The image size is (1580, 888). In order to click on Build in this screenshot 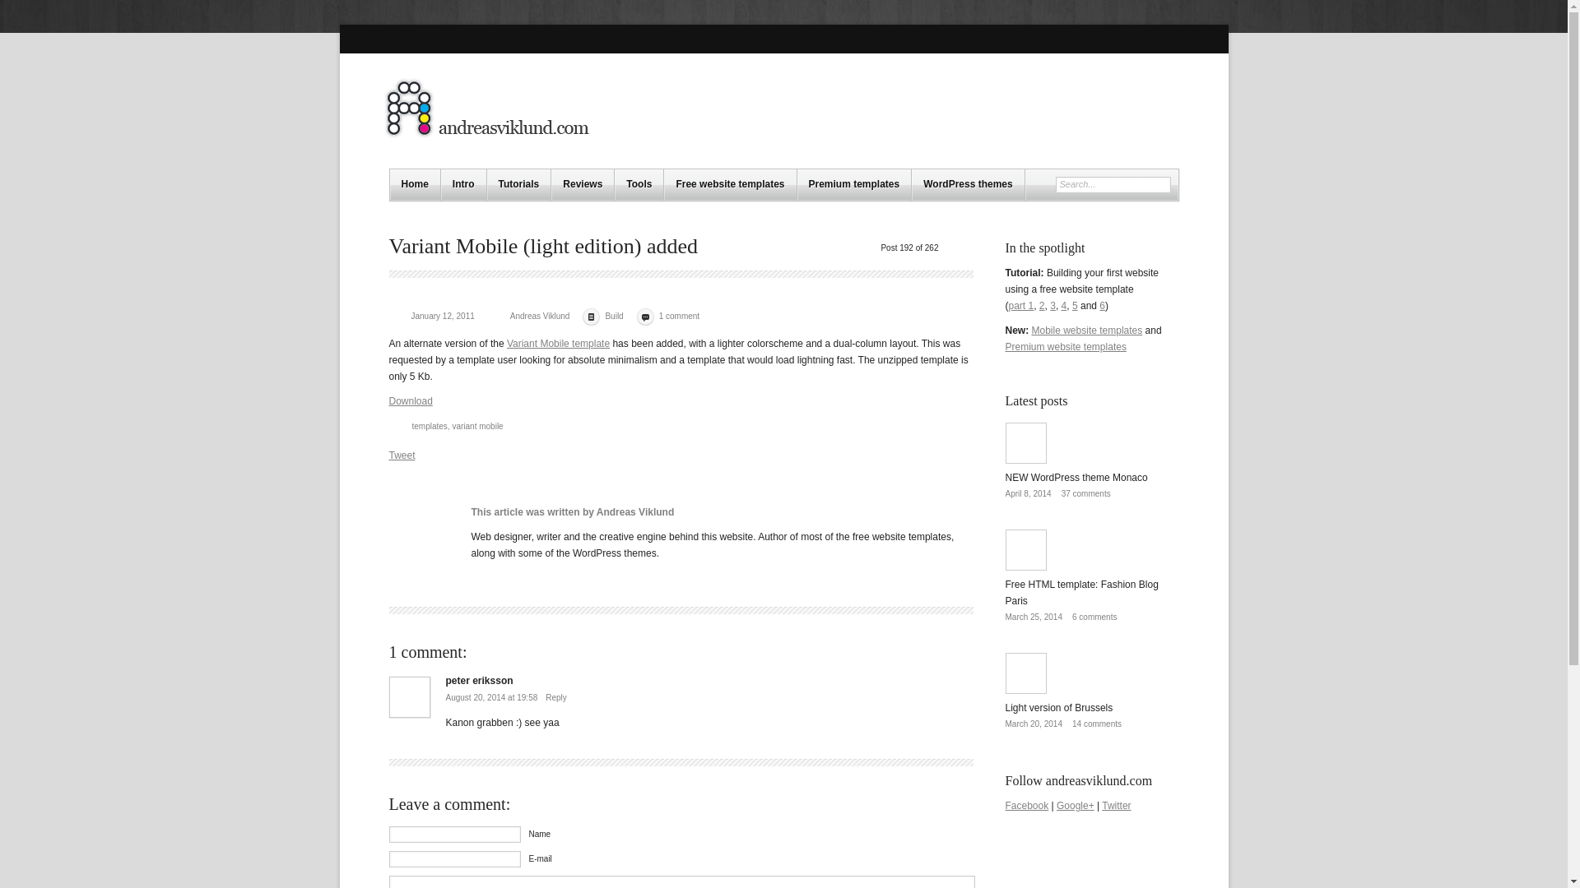, I will do `click(614, 316)`.